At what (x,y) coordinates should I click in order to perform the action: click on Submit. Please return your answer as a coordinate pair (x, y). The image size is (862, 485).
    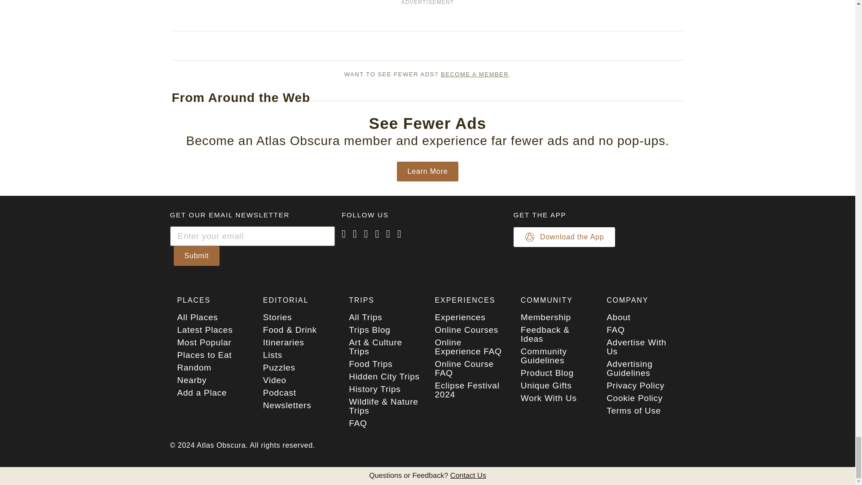
    Looking at the image, I should click on (196, 256).